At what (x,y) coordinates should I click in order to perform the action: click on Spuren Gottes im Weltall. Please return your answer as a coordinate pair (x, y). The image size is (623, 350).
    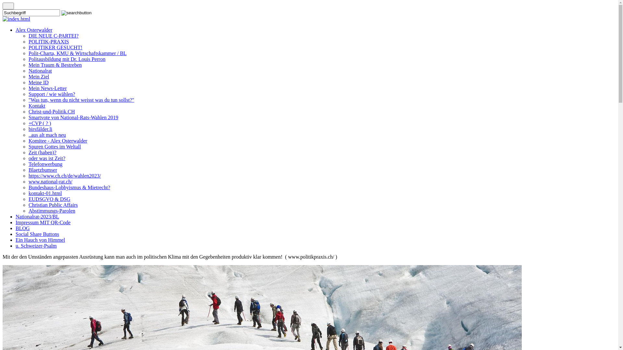
    Looking at the image, I should click on (55, 146).